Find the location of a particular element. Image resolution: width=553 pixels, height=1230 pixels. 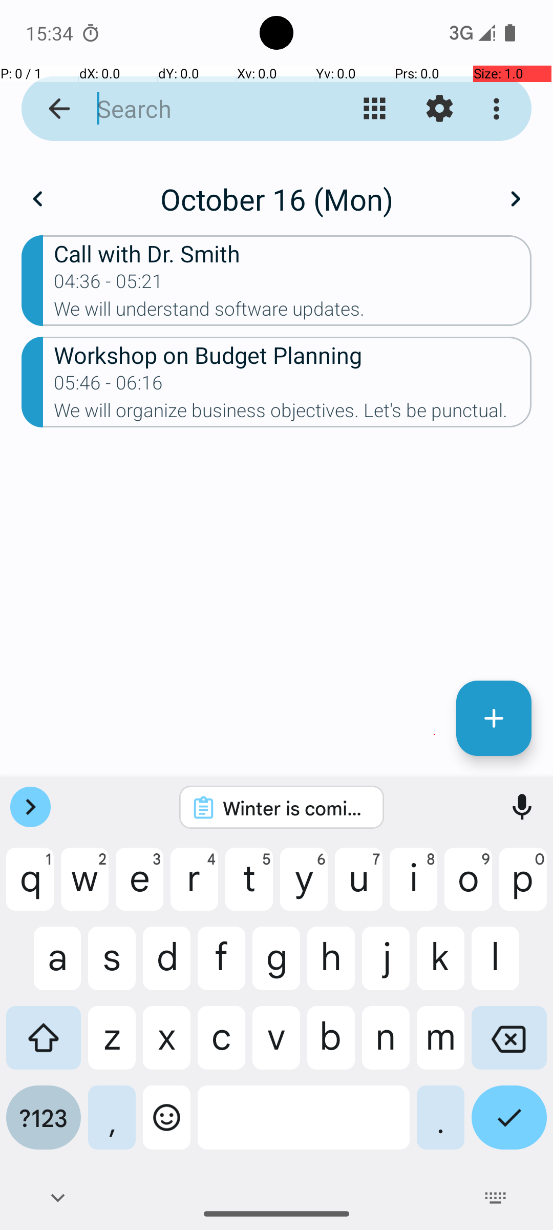

Winter is coming. is located at coordinates (295, 808).